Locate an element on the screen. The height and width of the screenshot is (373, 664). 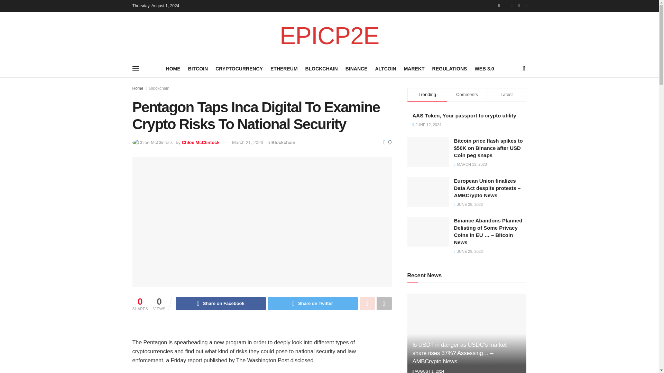
ALTCOIN is located at coordinates (385, 68).